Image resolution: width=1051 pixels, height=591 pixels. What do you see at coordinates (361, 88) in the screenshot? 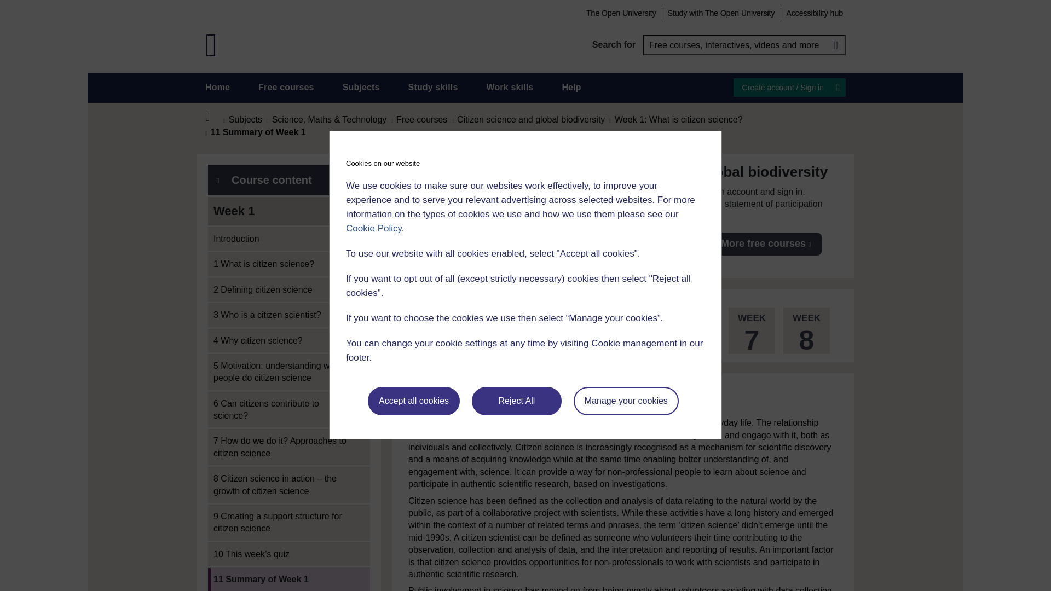
I see `Subjects` at bounding box center [361, 88].